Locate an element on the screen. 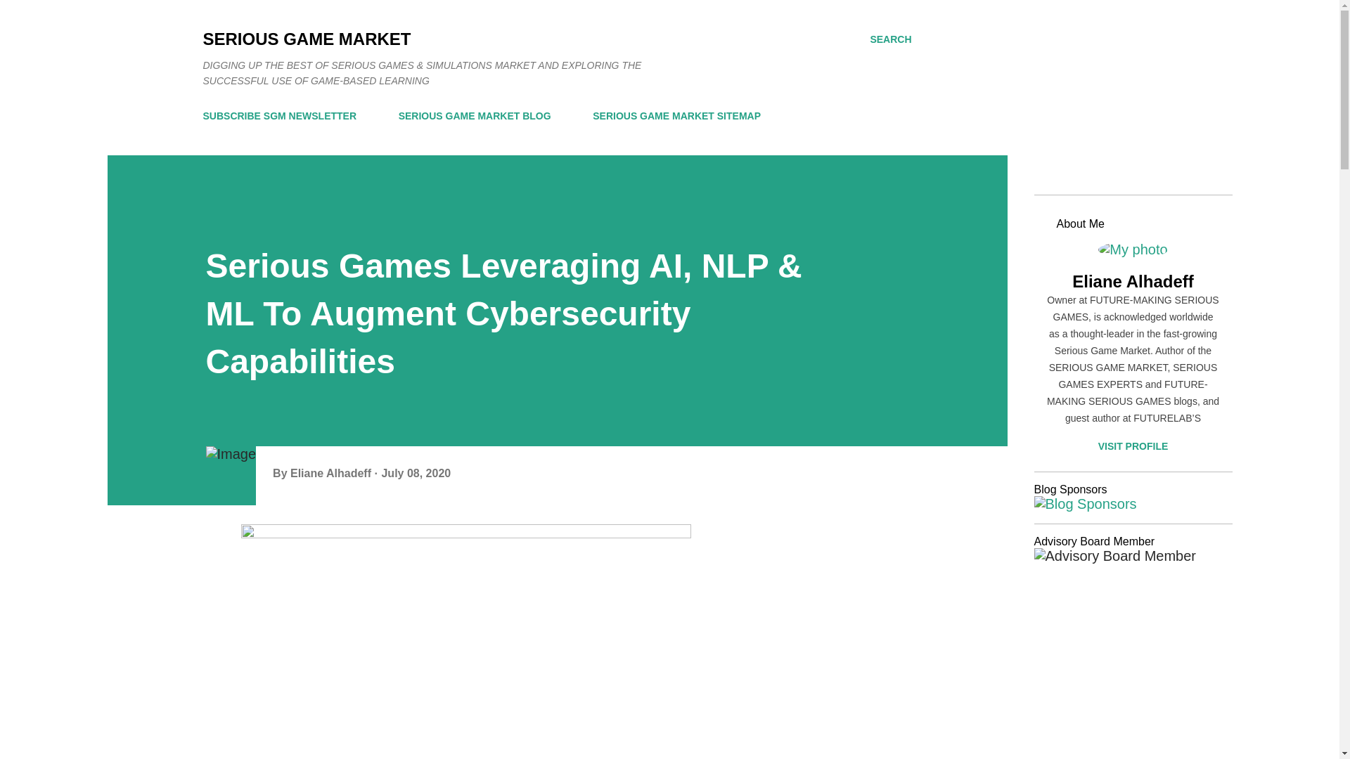  SERIOUS GAME MARKET SITEMAP is located at coordinates (676, 115).